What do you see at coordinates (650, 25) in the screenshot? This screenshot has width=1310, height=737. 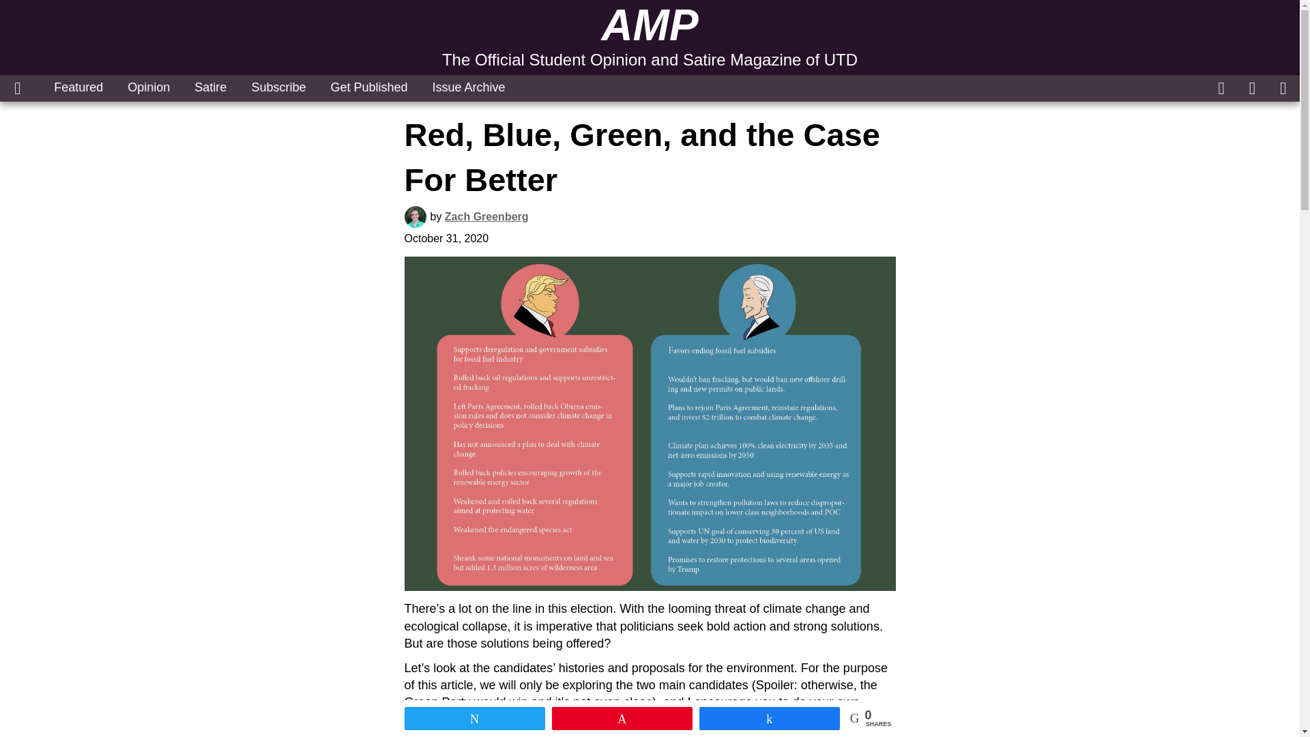 I see `AMP` at bounding box center [650, 25].